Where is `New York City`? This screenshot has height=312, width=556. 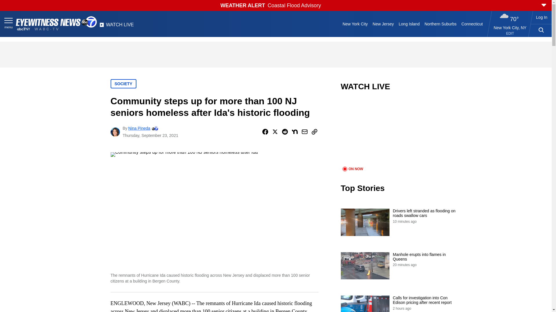
New York City is located at coordinates (355, 24).